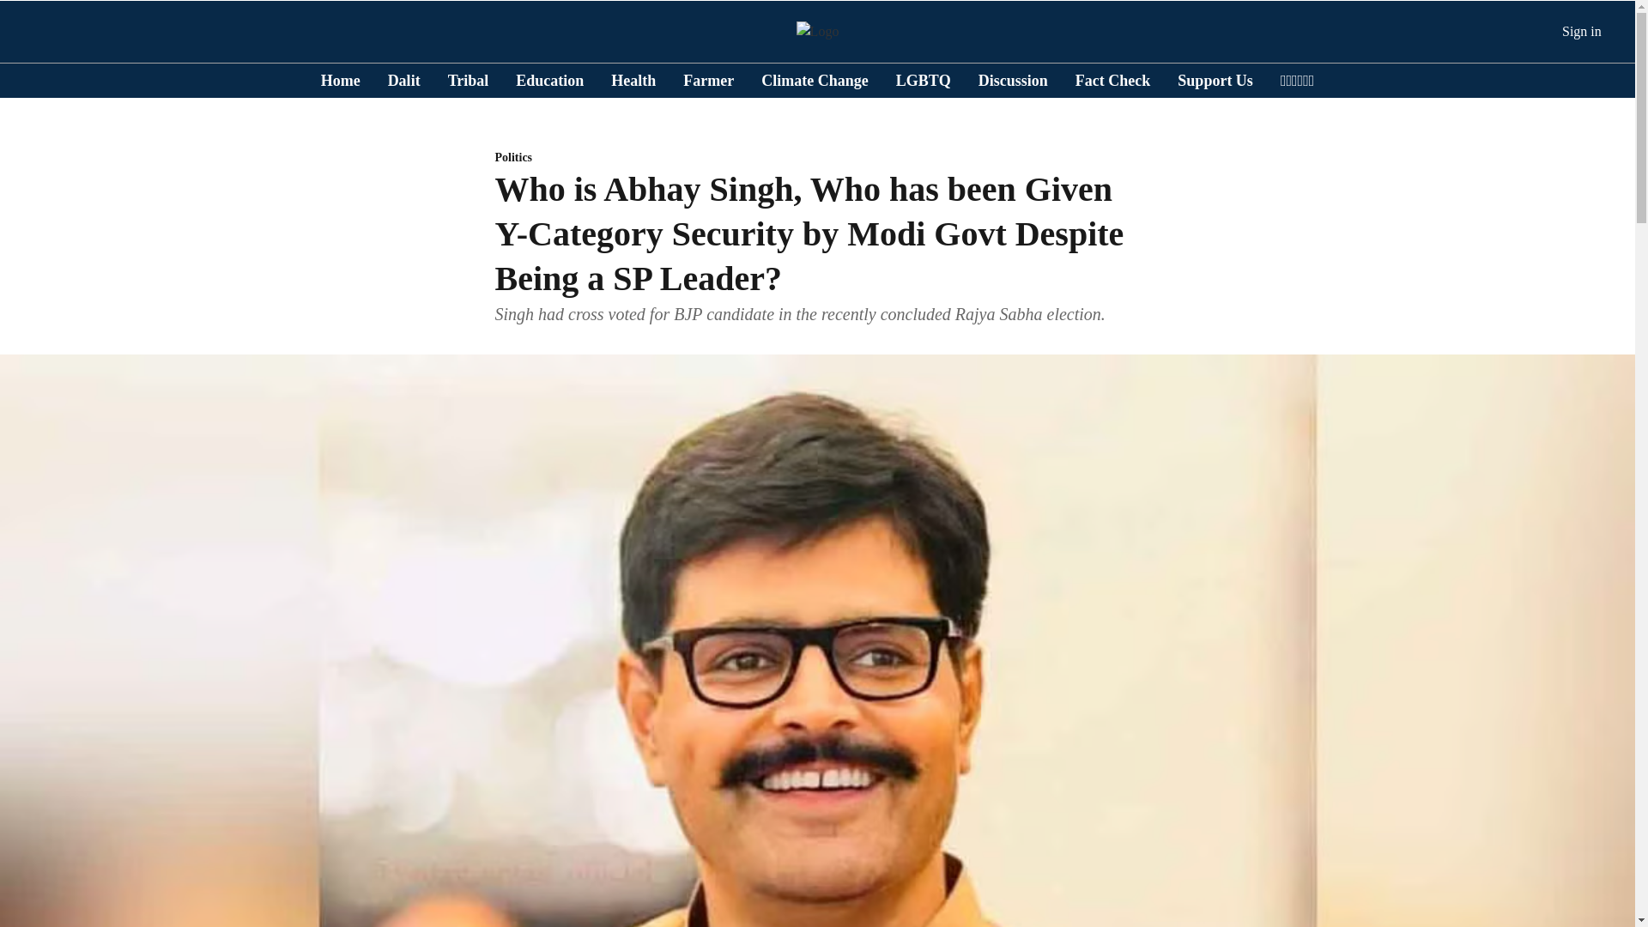 The image size is (1648, 927). I want to click on Health, so click(633, 79).